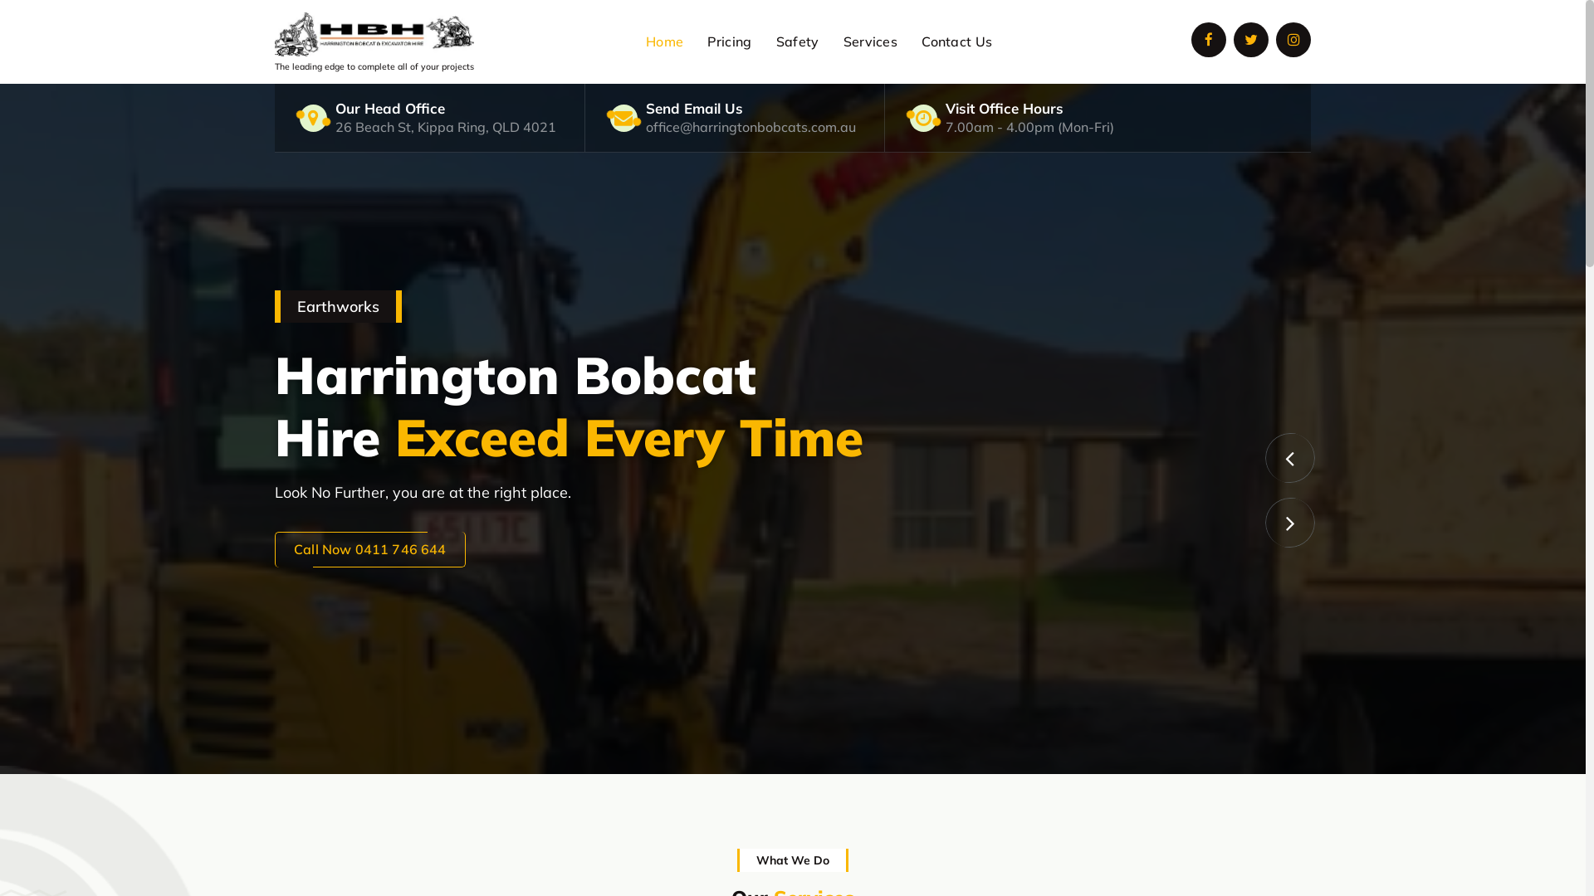  I want to click on office@harringtonbobcats.com.au, so click(751, 127).